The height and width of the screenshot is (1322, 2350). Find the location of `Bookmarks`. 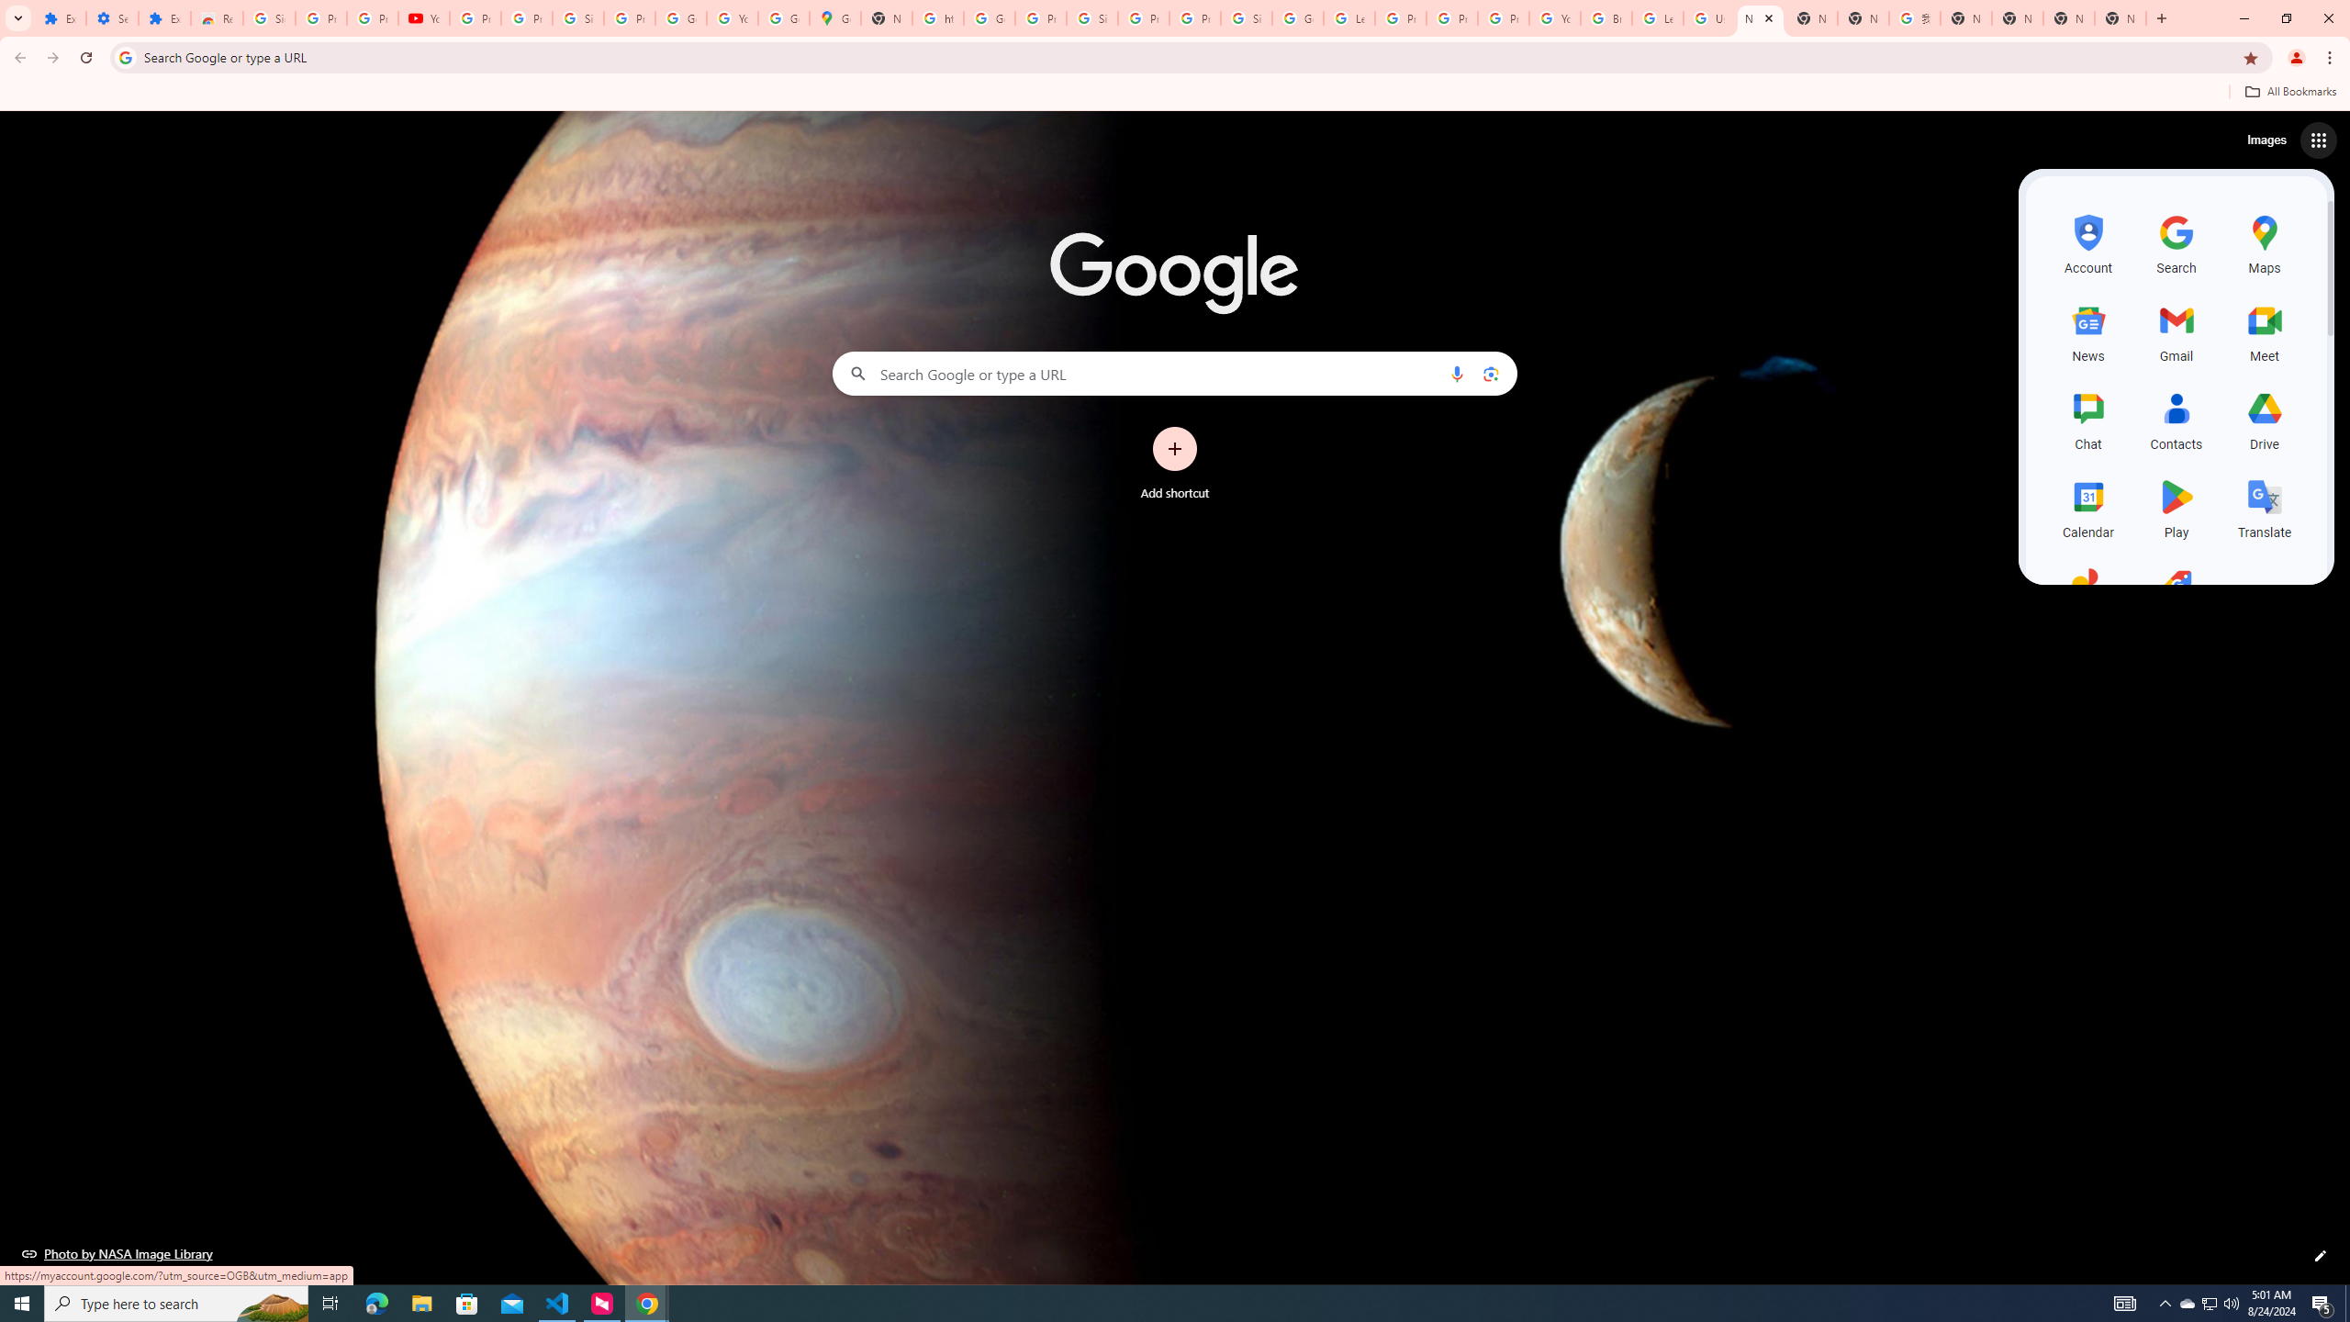

Bookmarks is located at coordinates (1175, 94).